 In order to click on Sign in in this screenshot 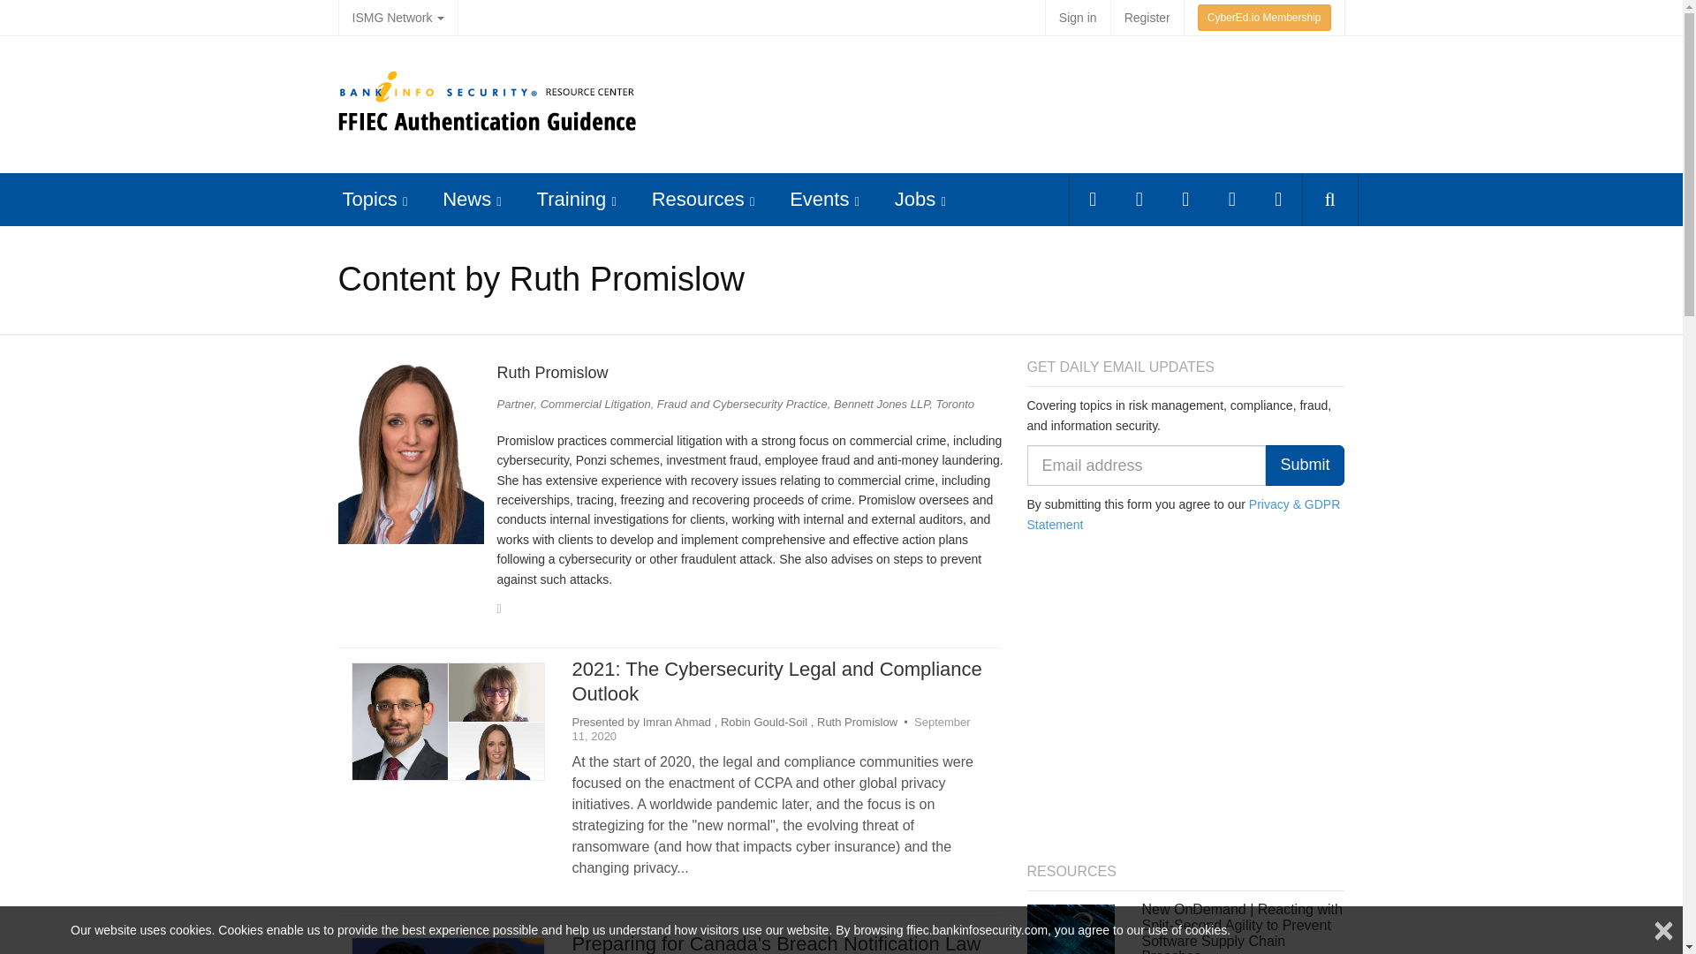, I will do `click(1078, 18)`.